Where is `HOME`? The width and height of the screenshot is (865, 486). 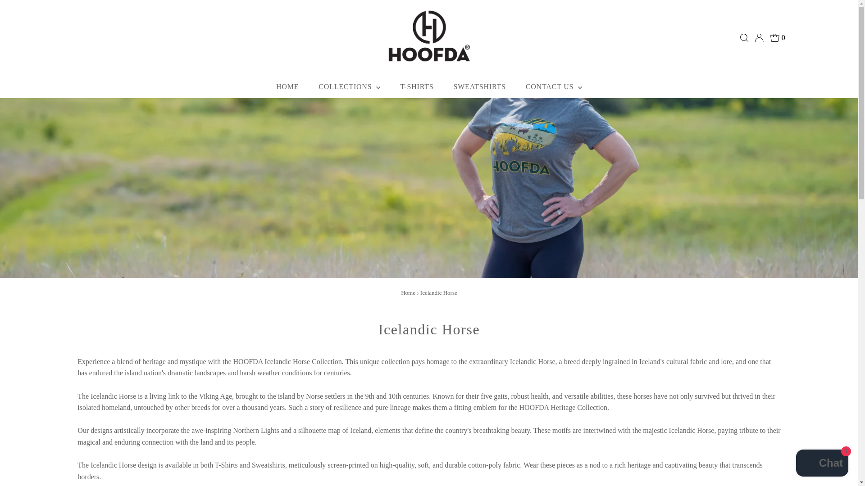
HOME is located at coordinates (287, 87).